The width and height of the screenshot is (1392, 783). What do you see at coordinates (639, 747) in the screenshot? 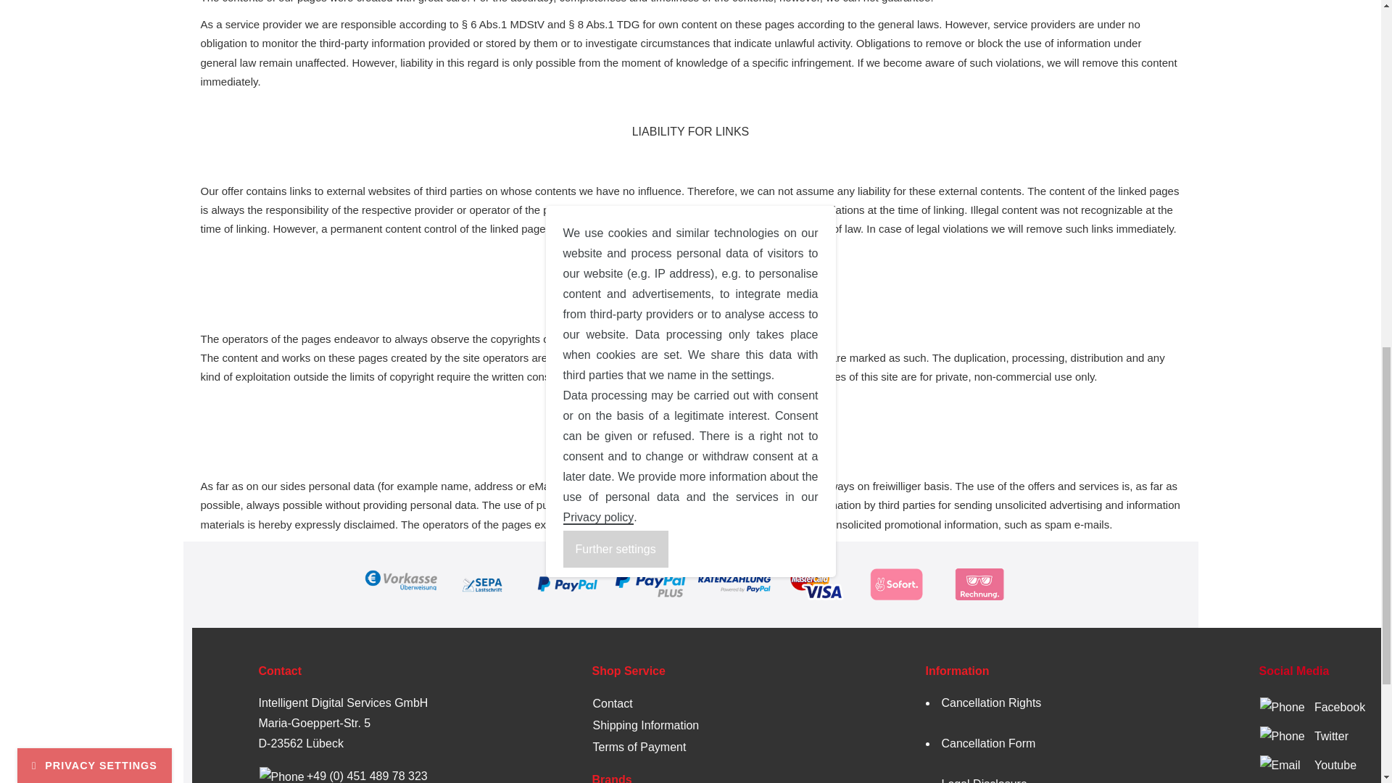
I see `Terms of Payment` at bounding box center [639, 747].